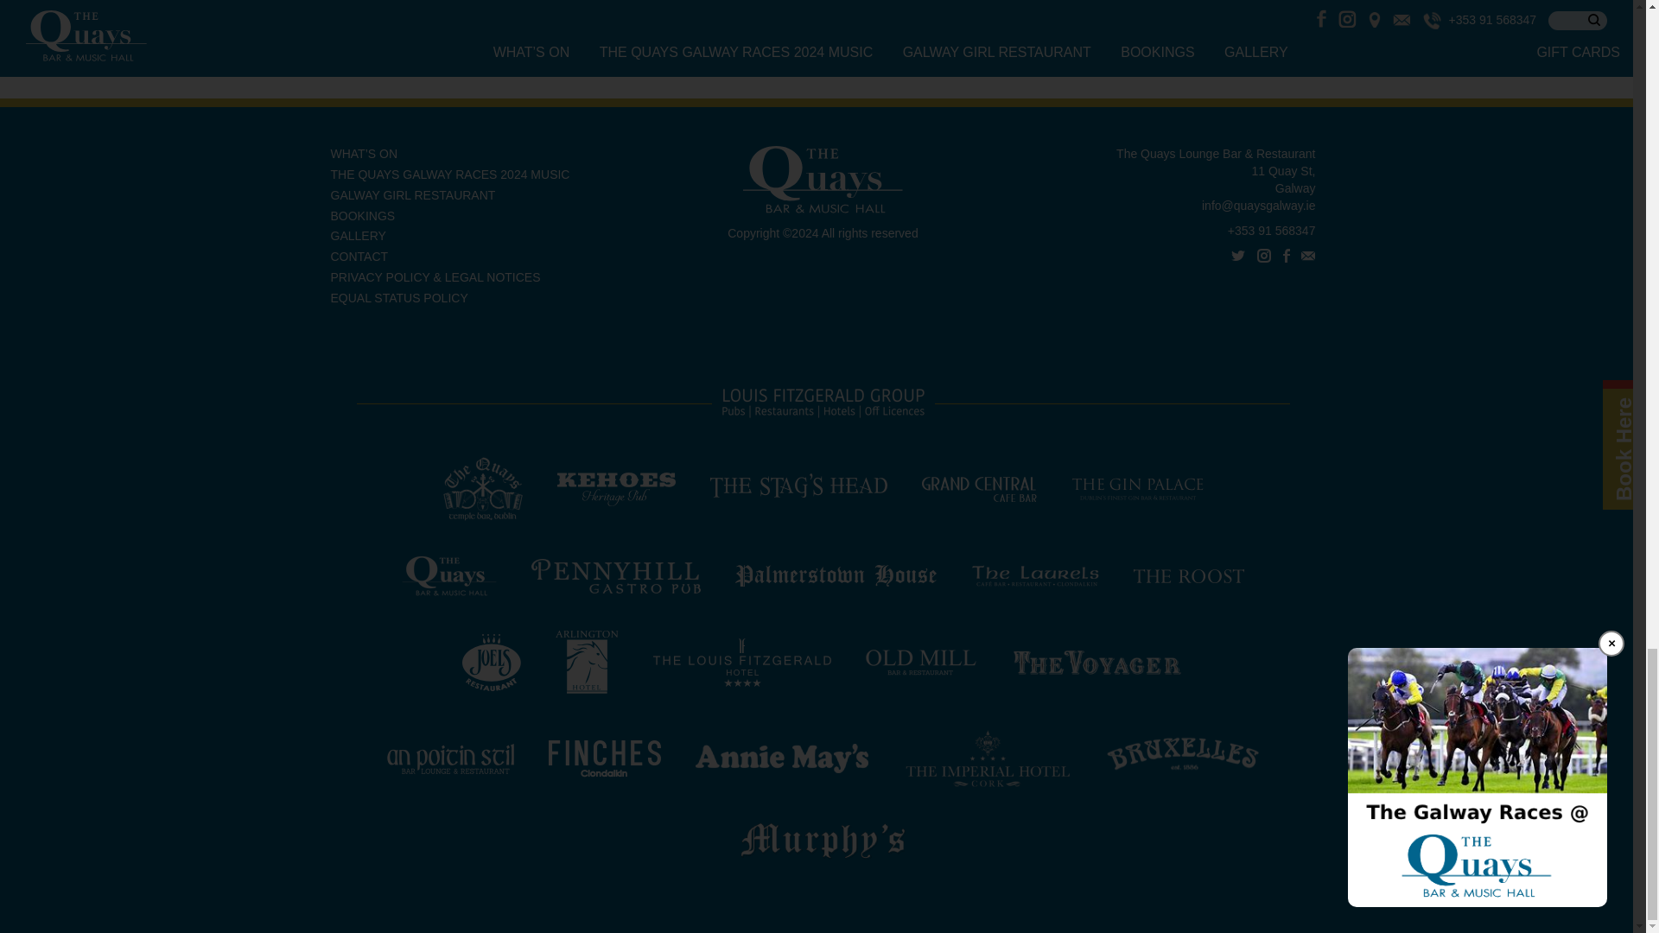 Image resolution: width=1659 pixels, height=933 pixels. I want to click on Pennyhill Gastro Pub, Lucan, so click(615, 574).